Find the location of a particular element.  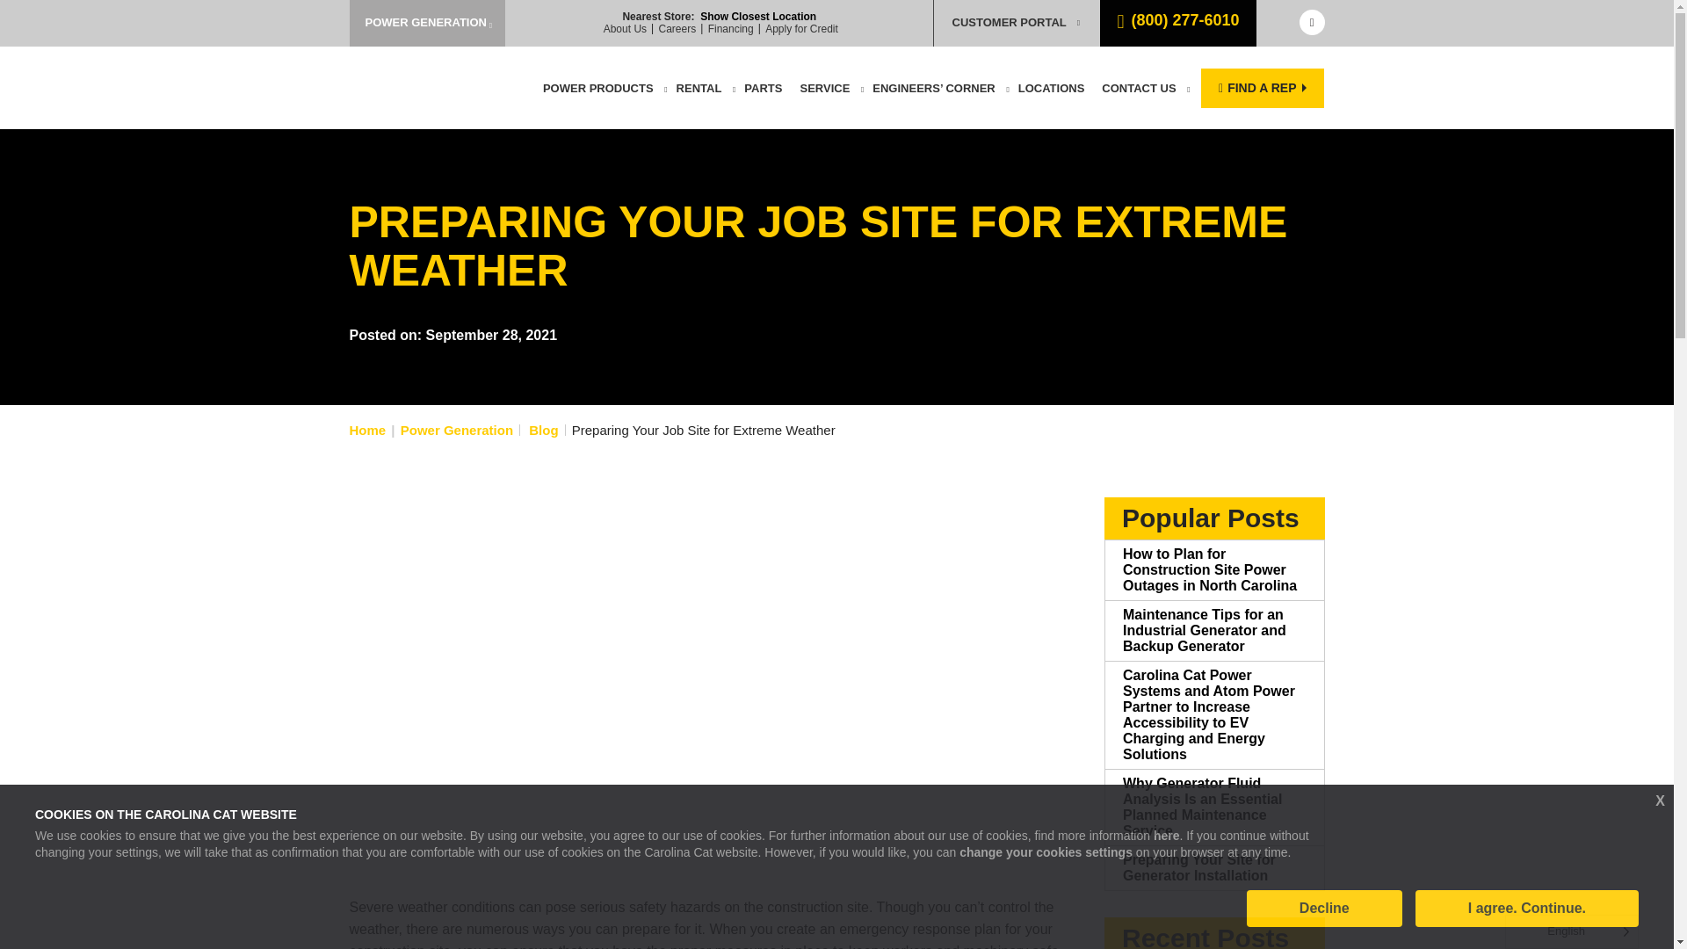

change your cookies settings is located at coordinates (1046, 852).